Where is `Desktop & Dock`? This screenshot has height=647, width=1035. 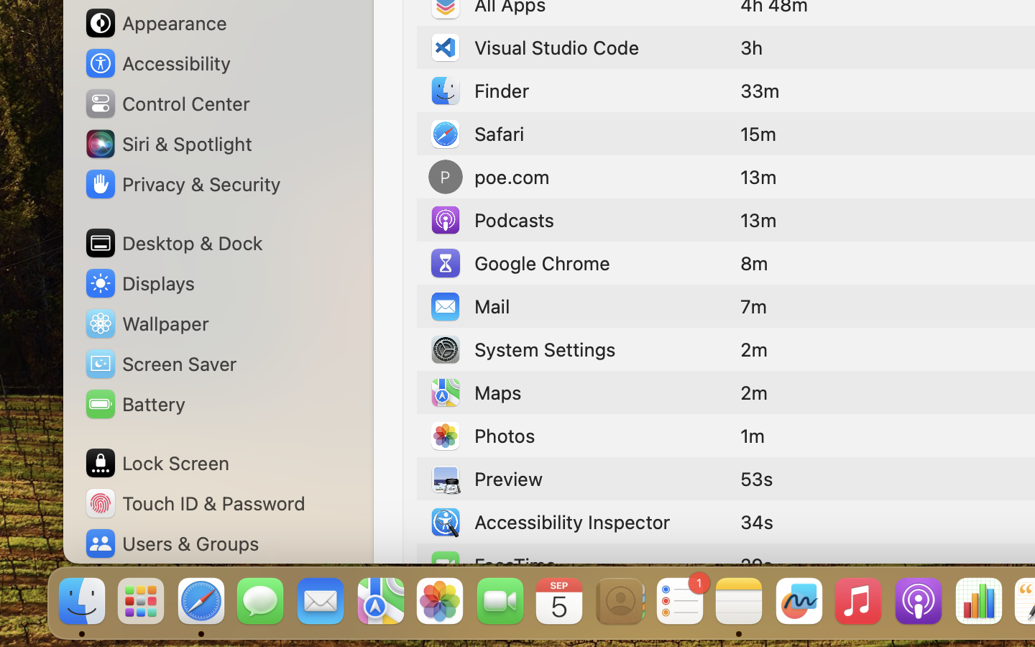
Desktop & Dock is located at coordinates (173, 243).